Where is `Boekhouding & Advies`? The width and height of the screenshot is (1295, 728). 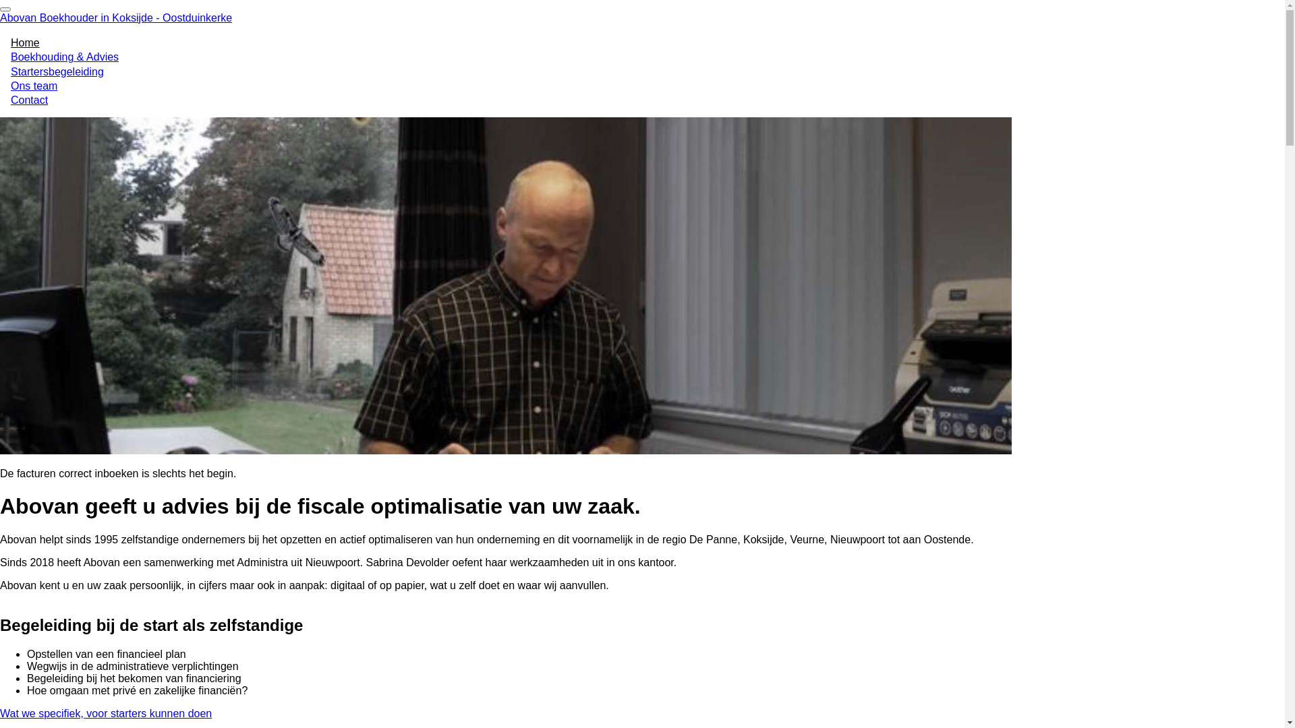
Boekhouding & Advies is located at coordinates (65, 57).